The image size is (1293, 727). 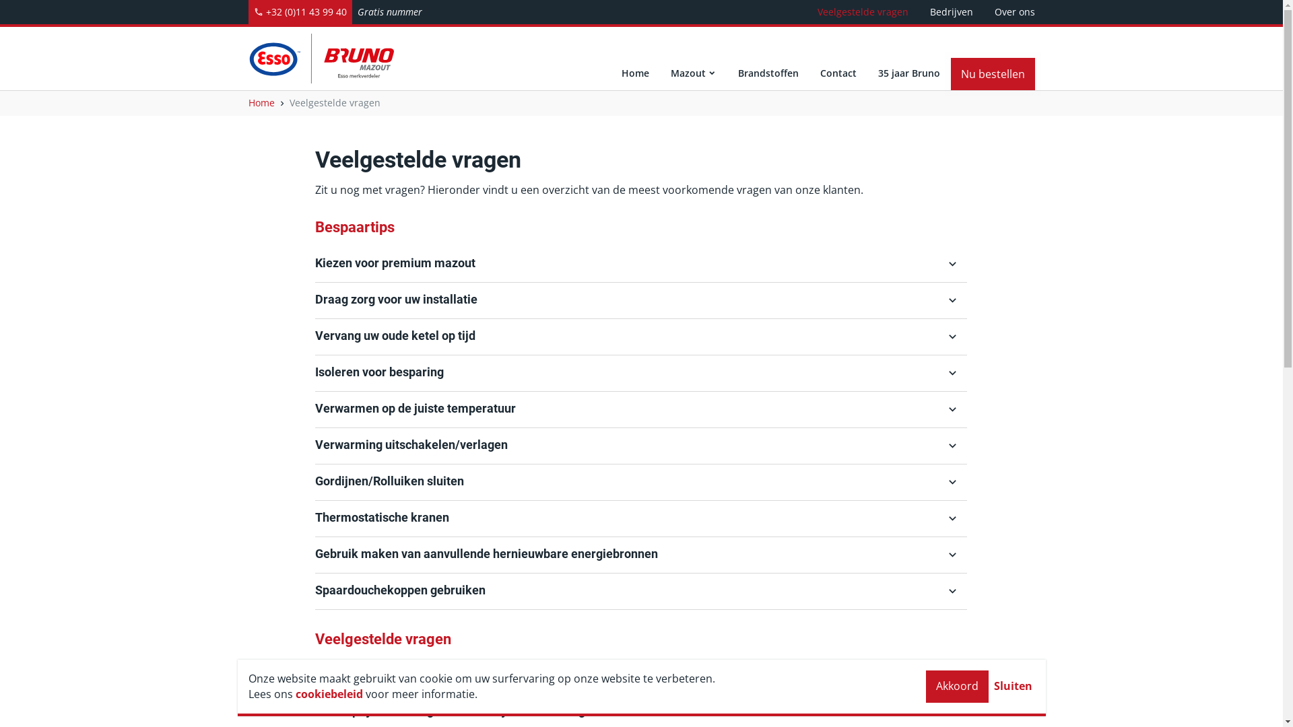 What do you see at coordinates (641, 264) in the screenshot?
I see `Kiezen voor premium mazout` at bounding box center [641, 264].